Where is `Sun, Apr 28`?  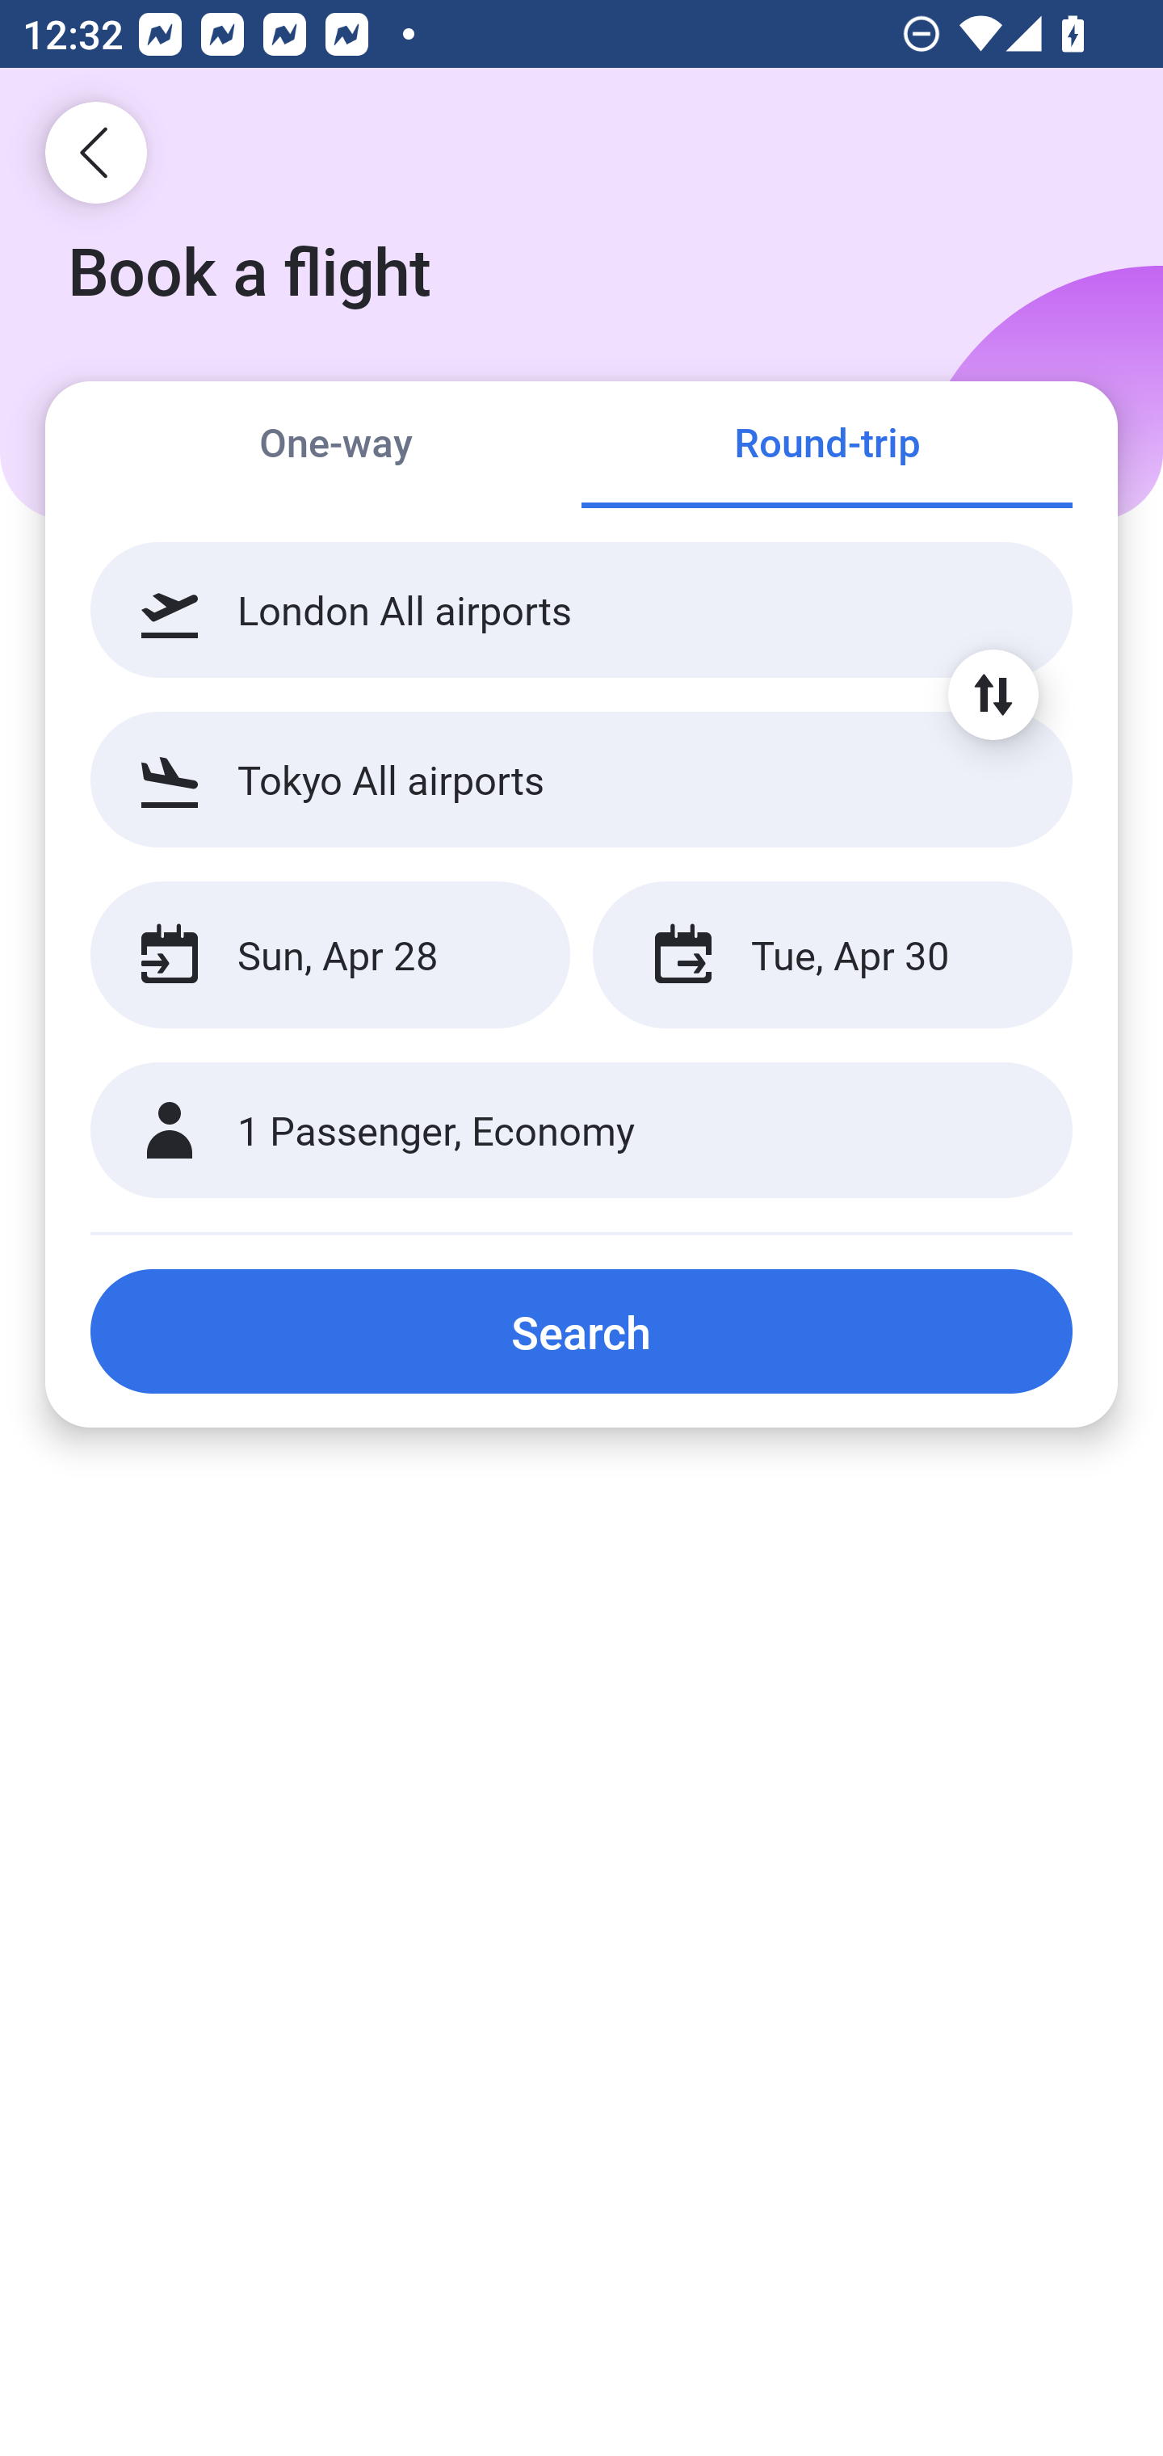 Sun, Apr 28 is located at coordinates (330, 955).